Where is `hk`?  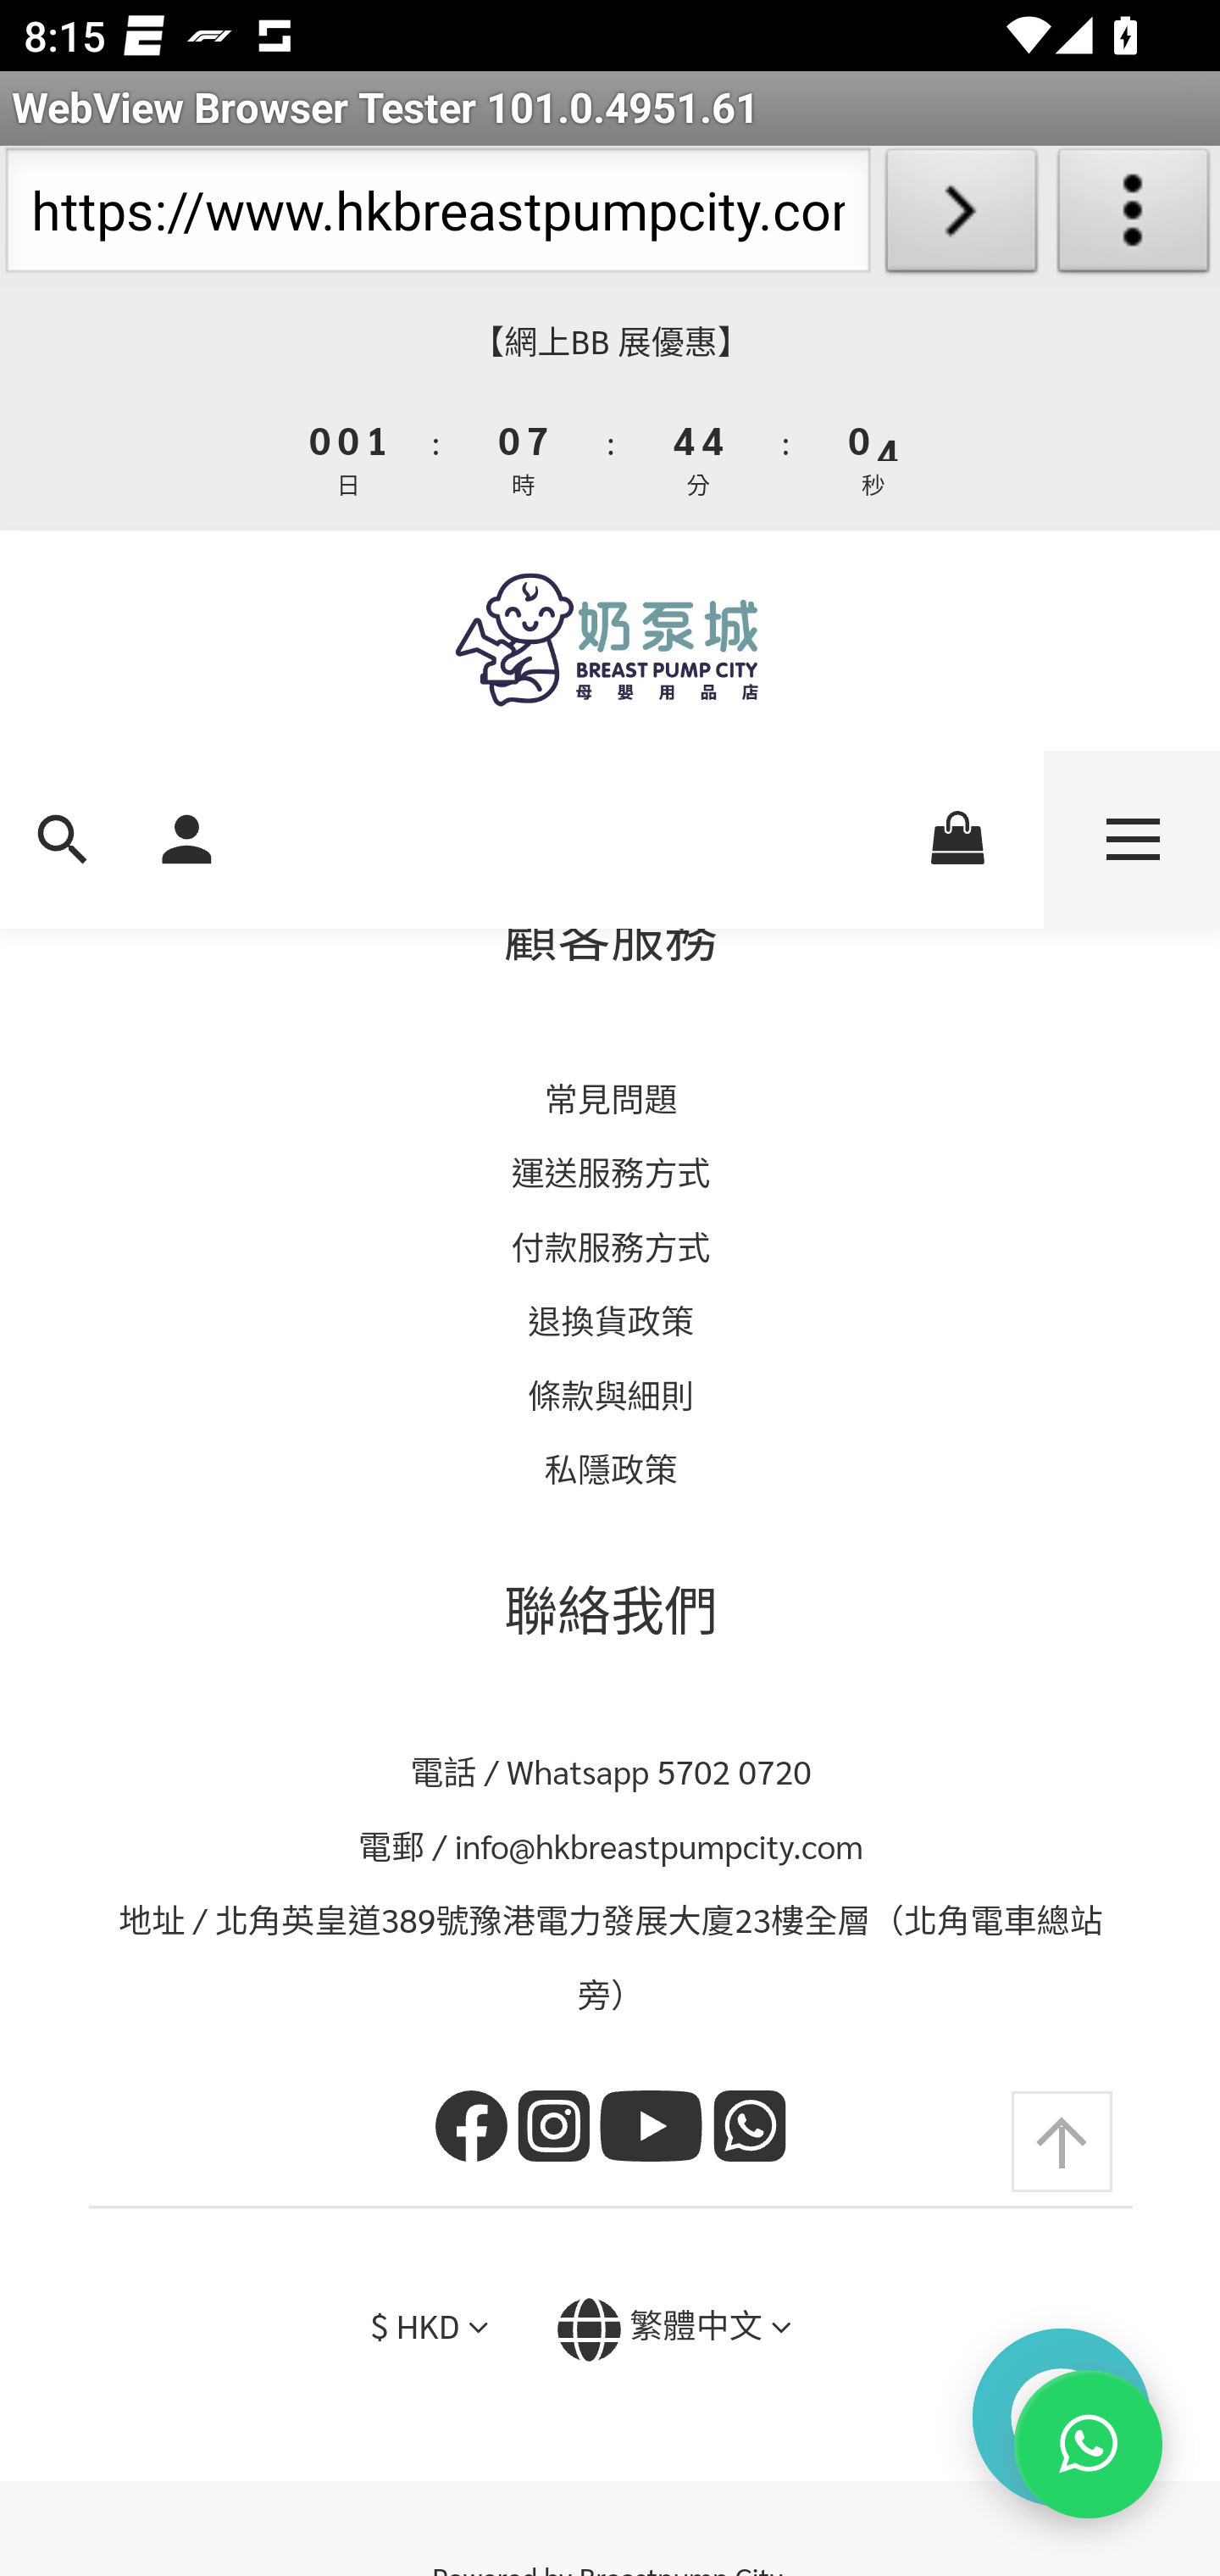 hk is located at coordinates (476, 2130).